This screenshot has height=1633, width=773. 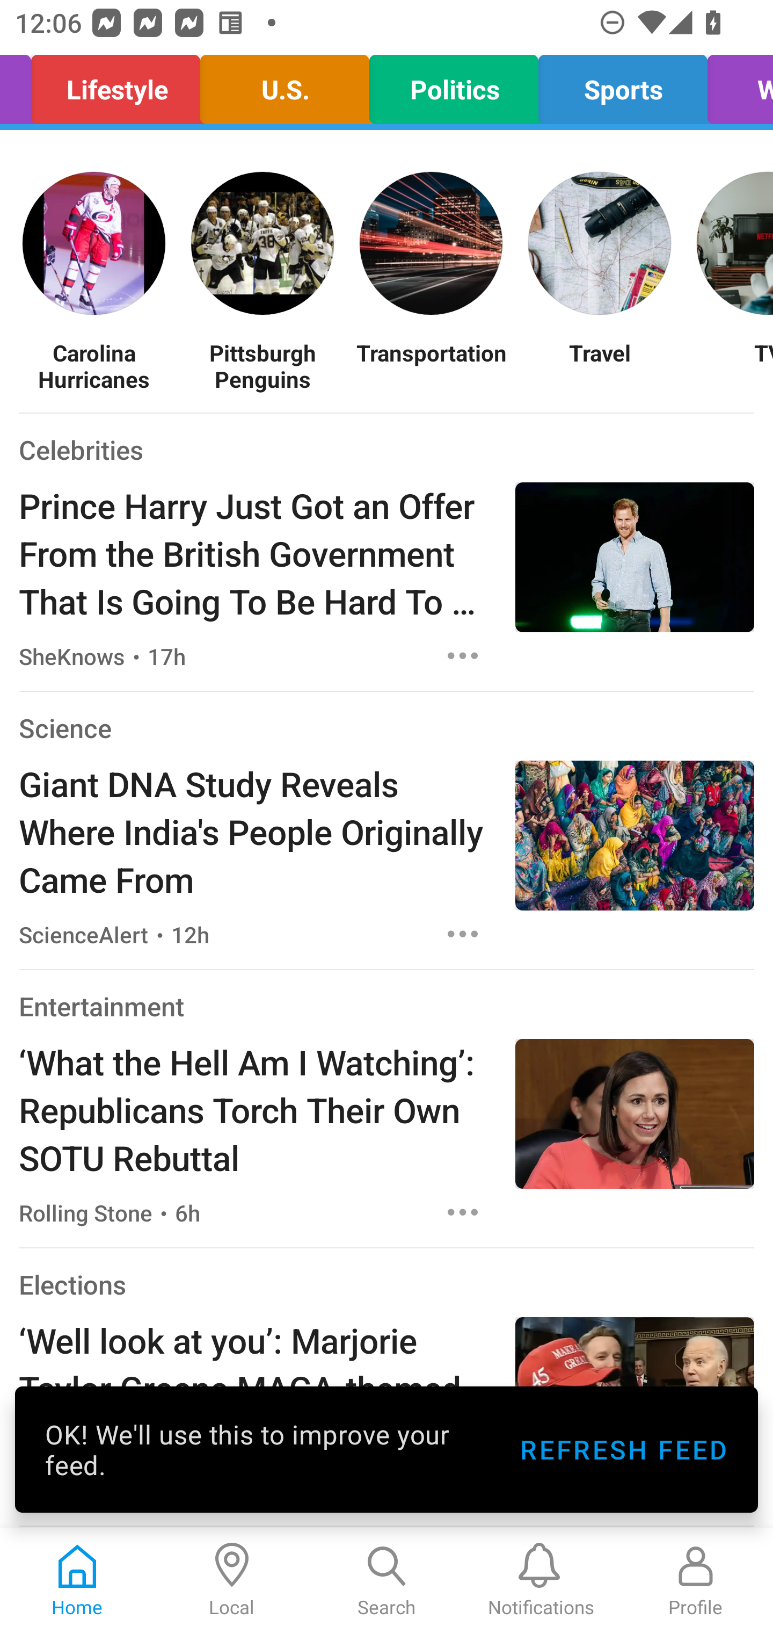 I want to click on Politics, so click(x=453, y=85).